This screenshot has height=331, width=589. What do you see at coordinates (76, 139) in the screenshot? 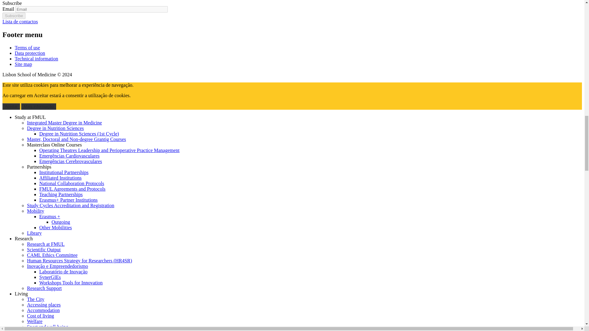
I see `Master, Doctoral and Non-degree Grantig Courses` at bounding box center [76, 139].